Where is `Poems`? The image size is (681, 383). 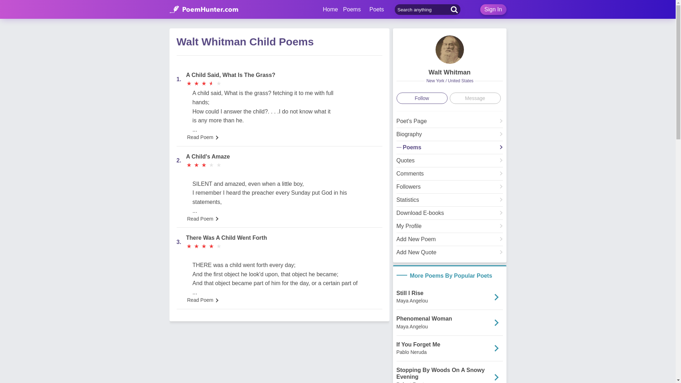
Poems is located at coordinates (450, 150).